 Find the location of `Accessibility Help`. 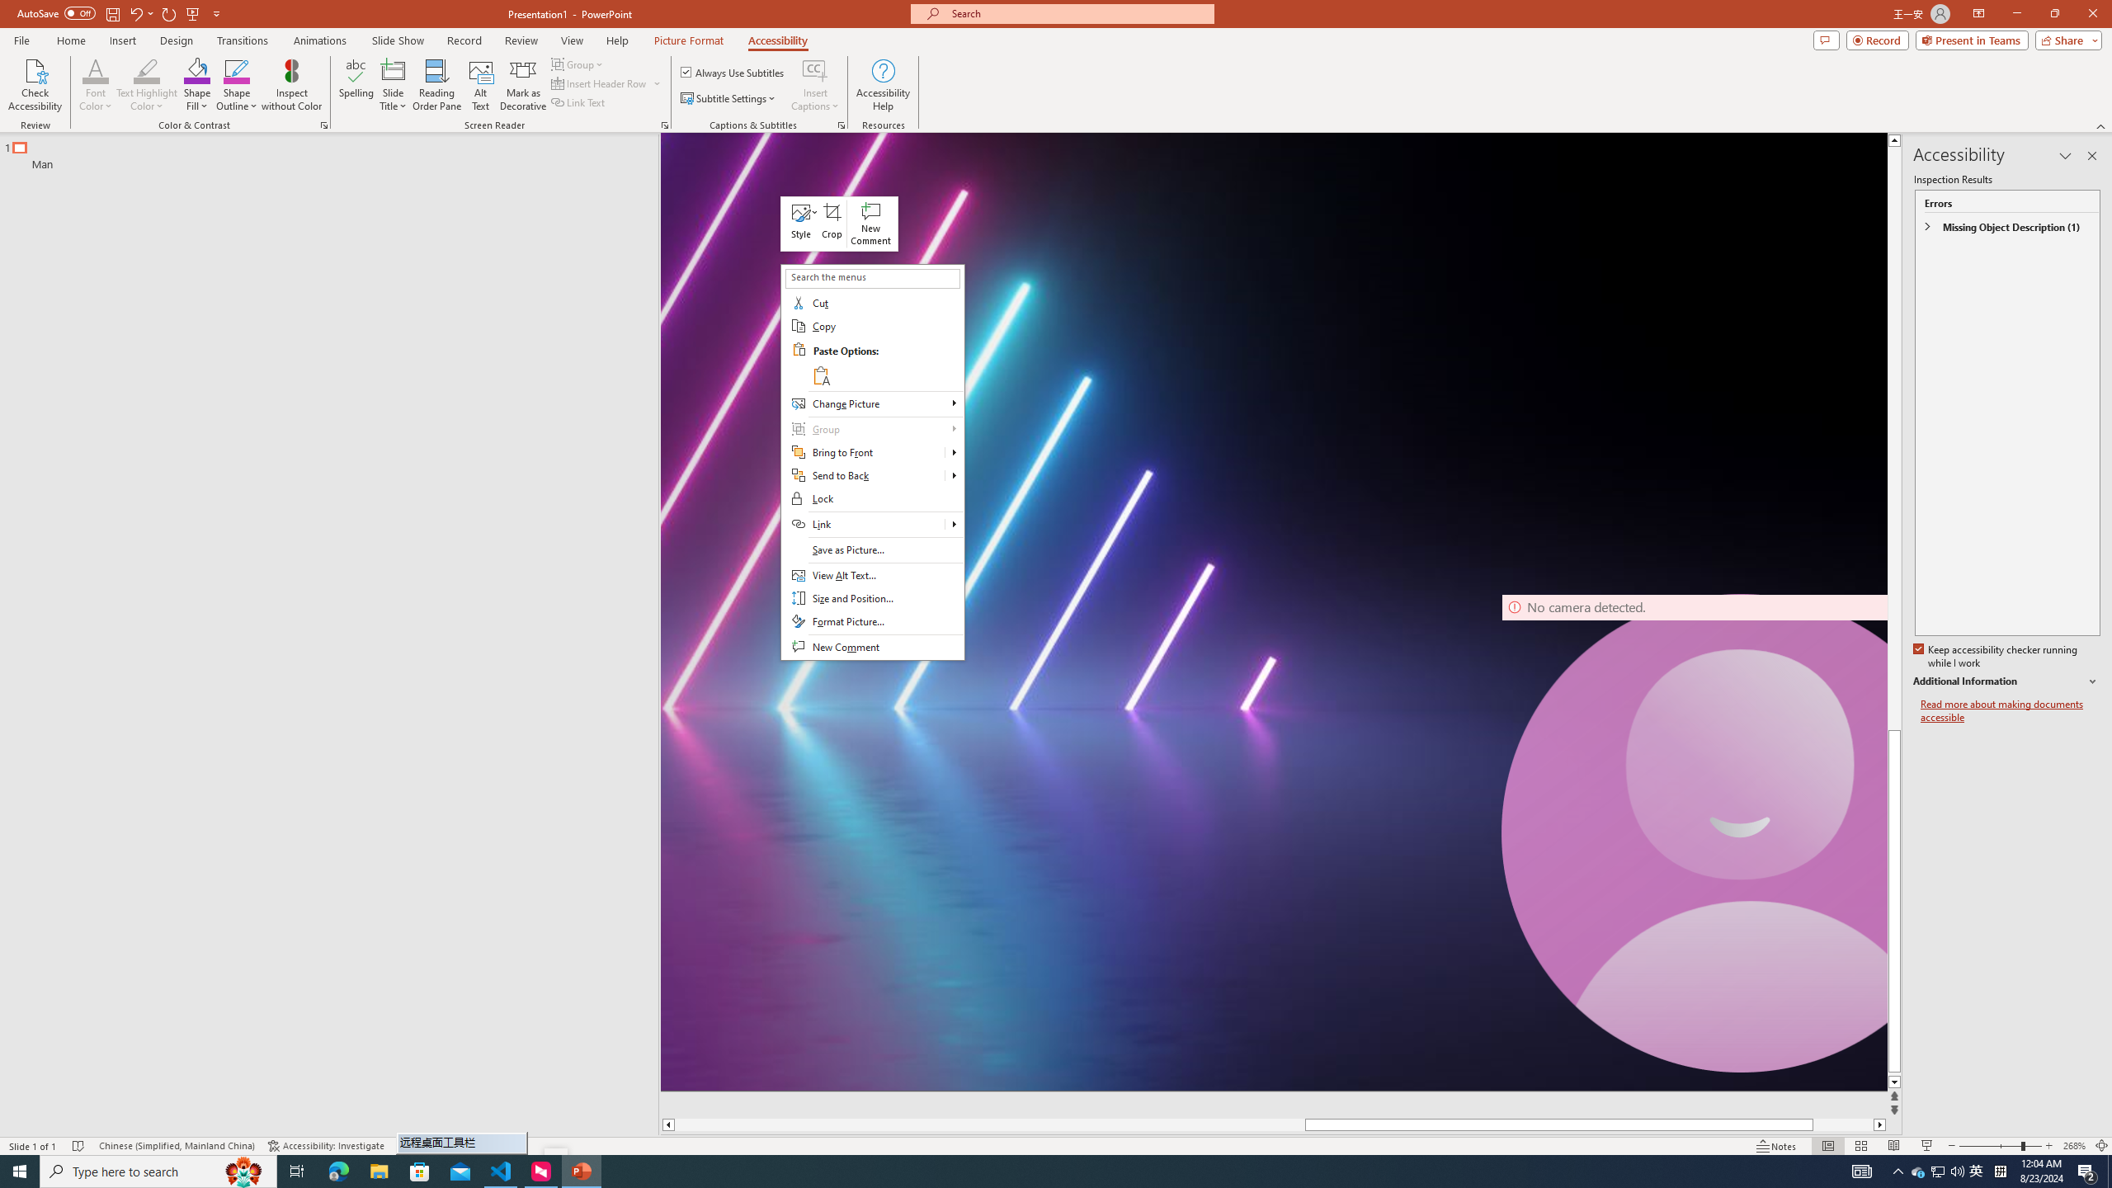

Accessibility Help is located at coordinates (883, 85).